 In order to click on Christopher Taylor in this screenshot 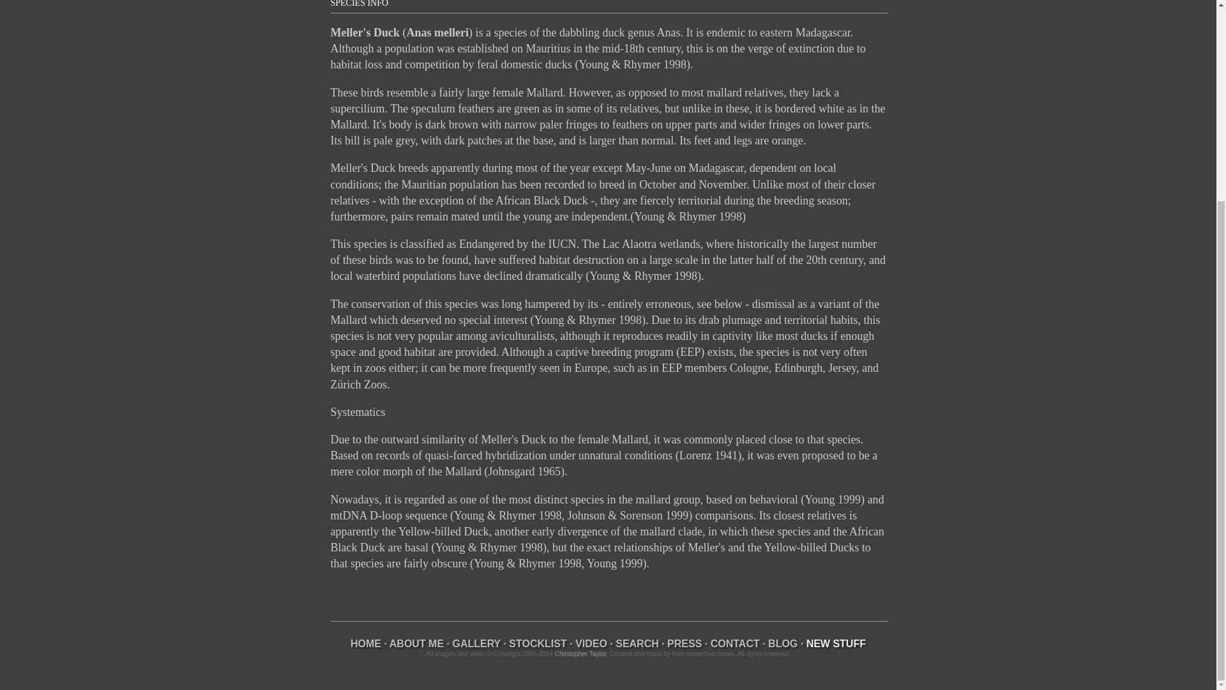, I will do `click(580, 654)`.